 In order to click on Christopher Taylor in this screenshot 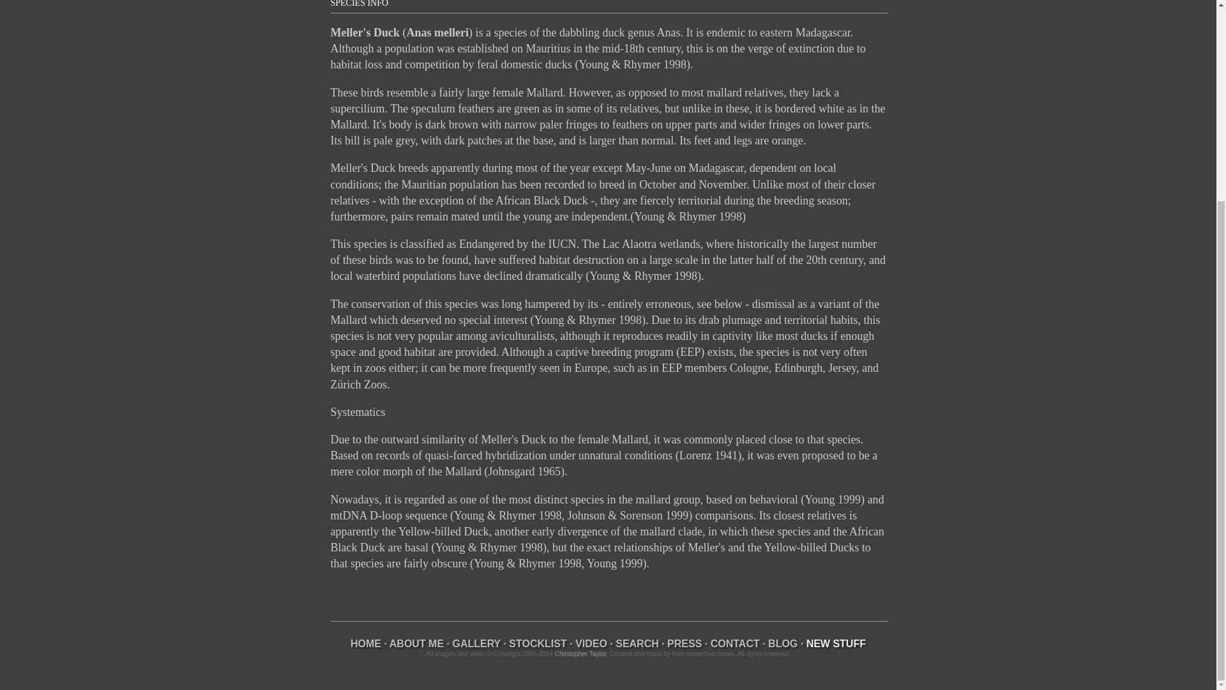, I will do `click(580, 654)`.